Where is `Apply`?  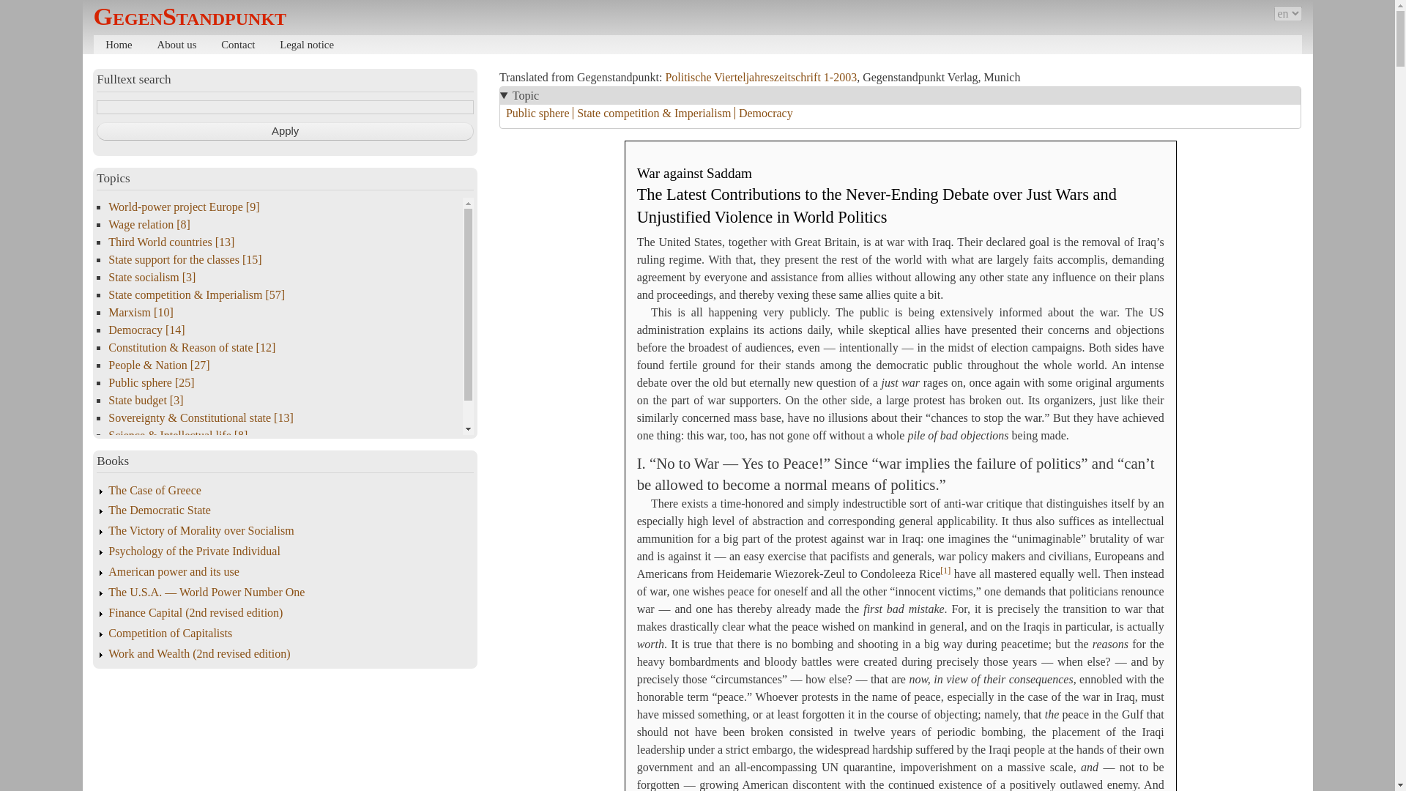 Apply is located at coordinates (286, 132).